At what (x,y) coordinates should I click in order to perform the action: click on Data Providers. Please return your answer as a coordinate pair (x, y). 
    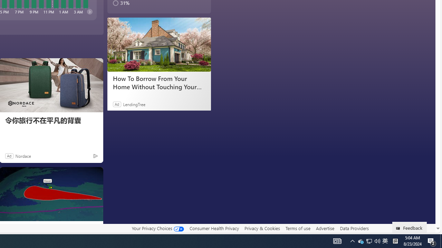
    Looking at the image, I should click on (354, 228).